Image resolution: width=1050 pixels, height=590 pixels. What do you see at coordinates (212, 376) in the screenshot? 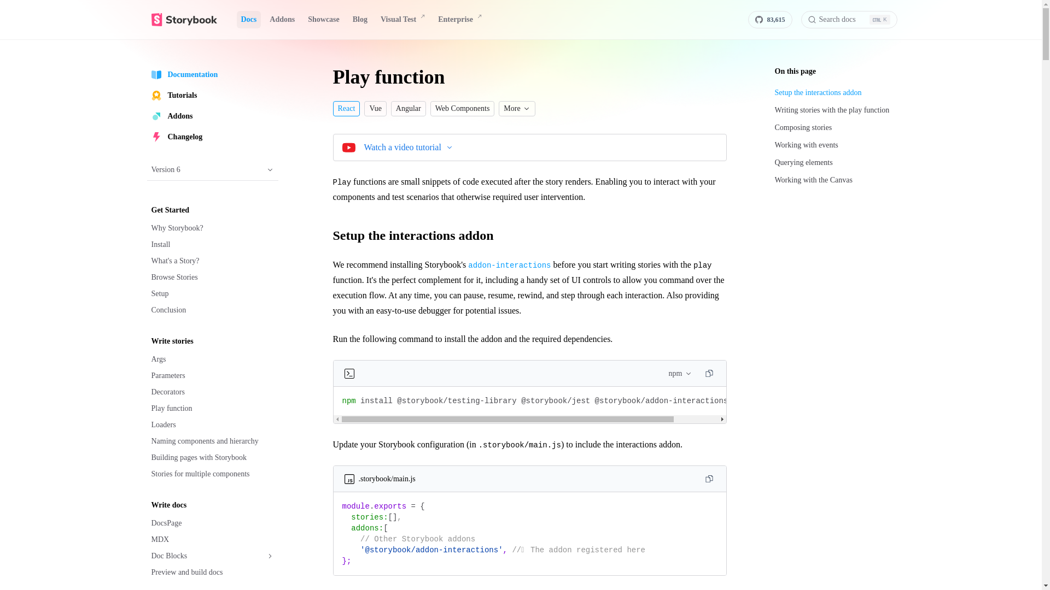
I see `Parameters` at bounding box center [212, 376].